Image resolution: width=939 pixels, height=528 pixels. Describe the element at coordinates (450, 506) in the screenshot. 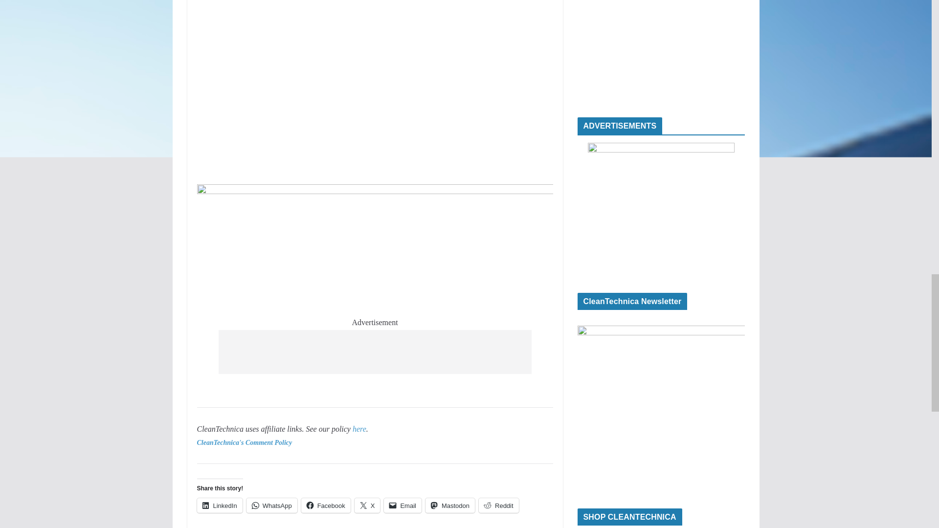

I see `Click to share on Mastodon` at that location.